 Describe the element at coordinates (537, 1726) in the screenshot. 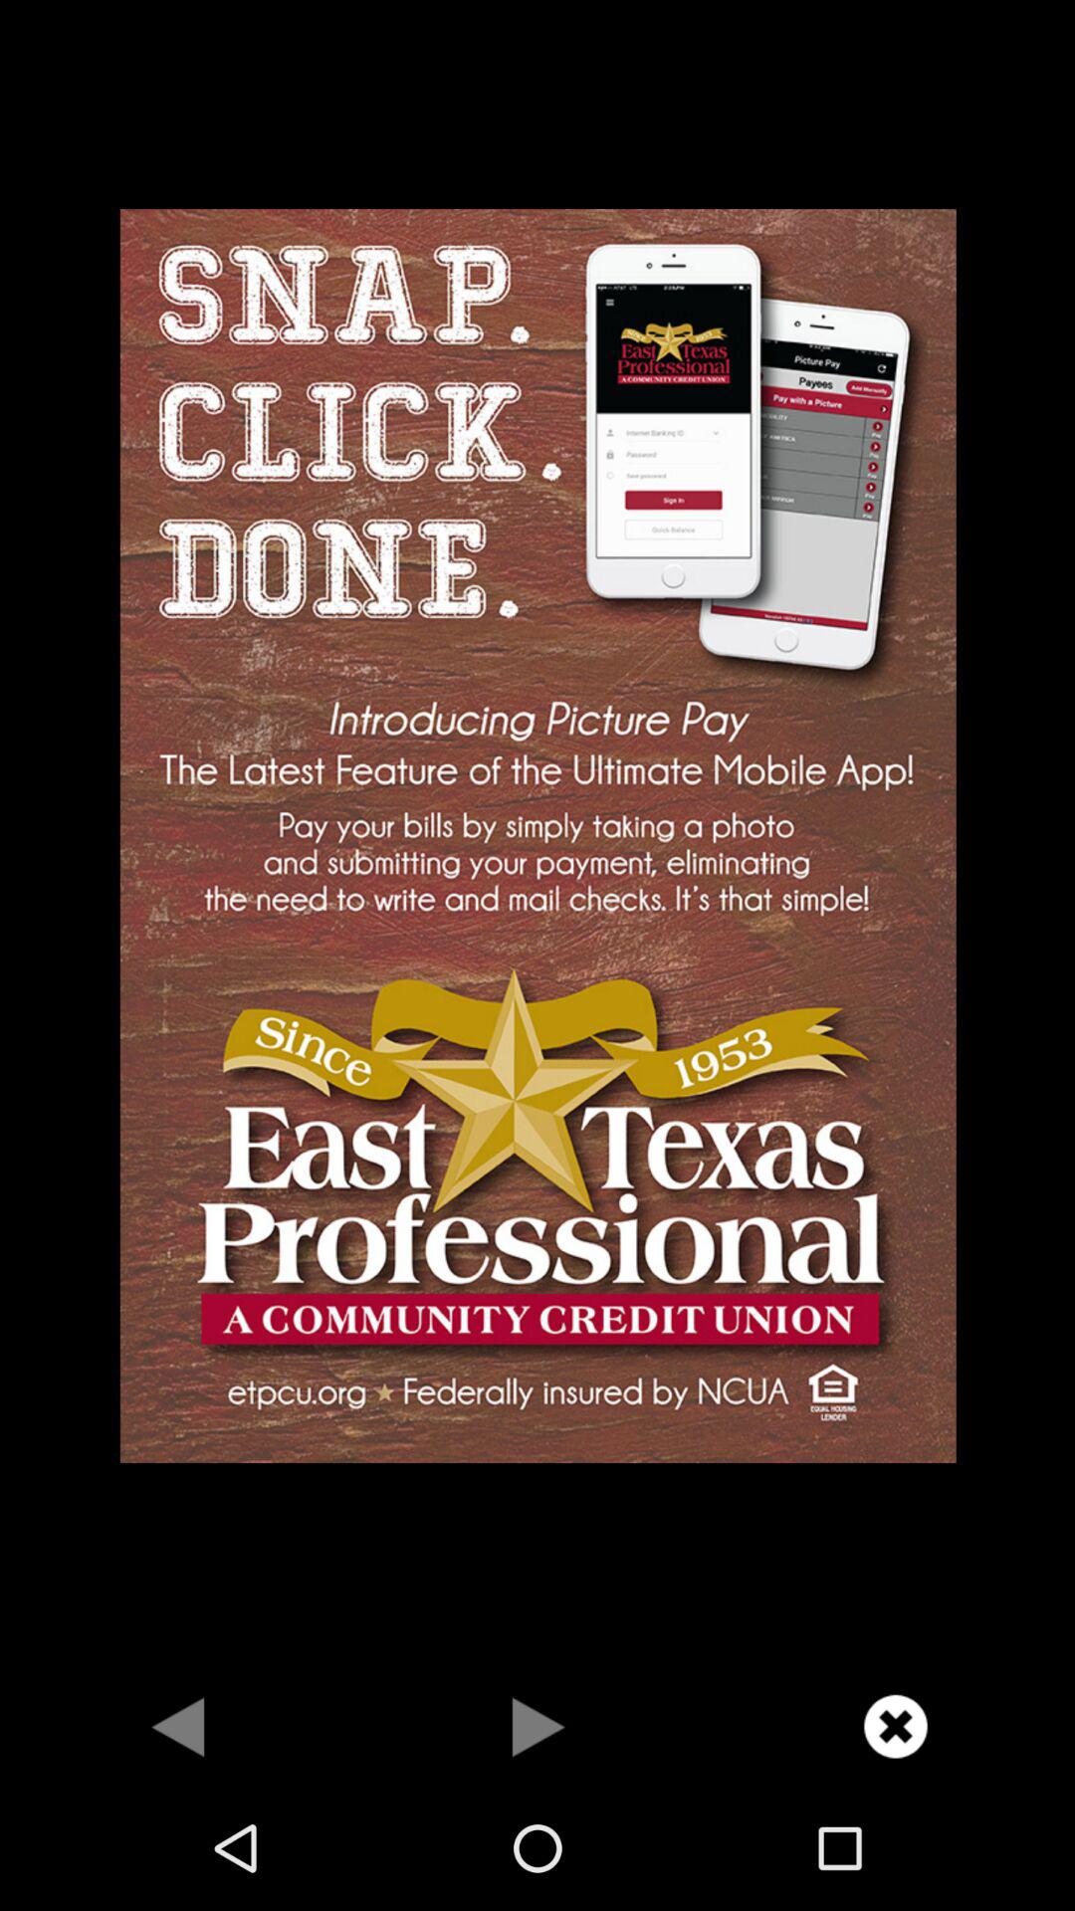

I see `next slide` at that location.